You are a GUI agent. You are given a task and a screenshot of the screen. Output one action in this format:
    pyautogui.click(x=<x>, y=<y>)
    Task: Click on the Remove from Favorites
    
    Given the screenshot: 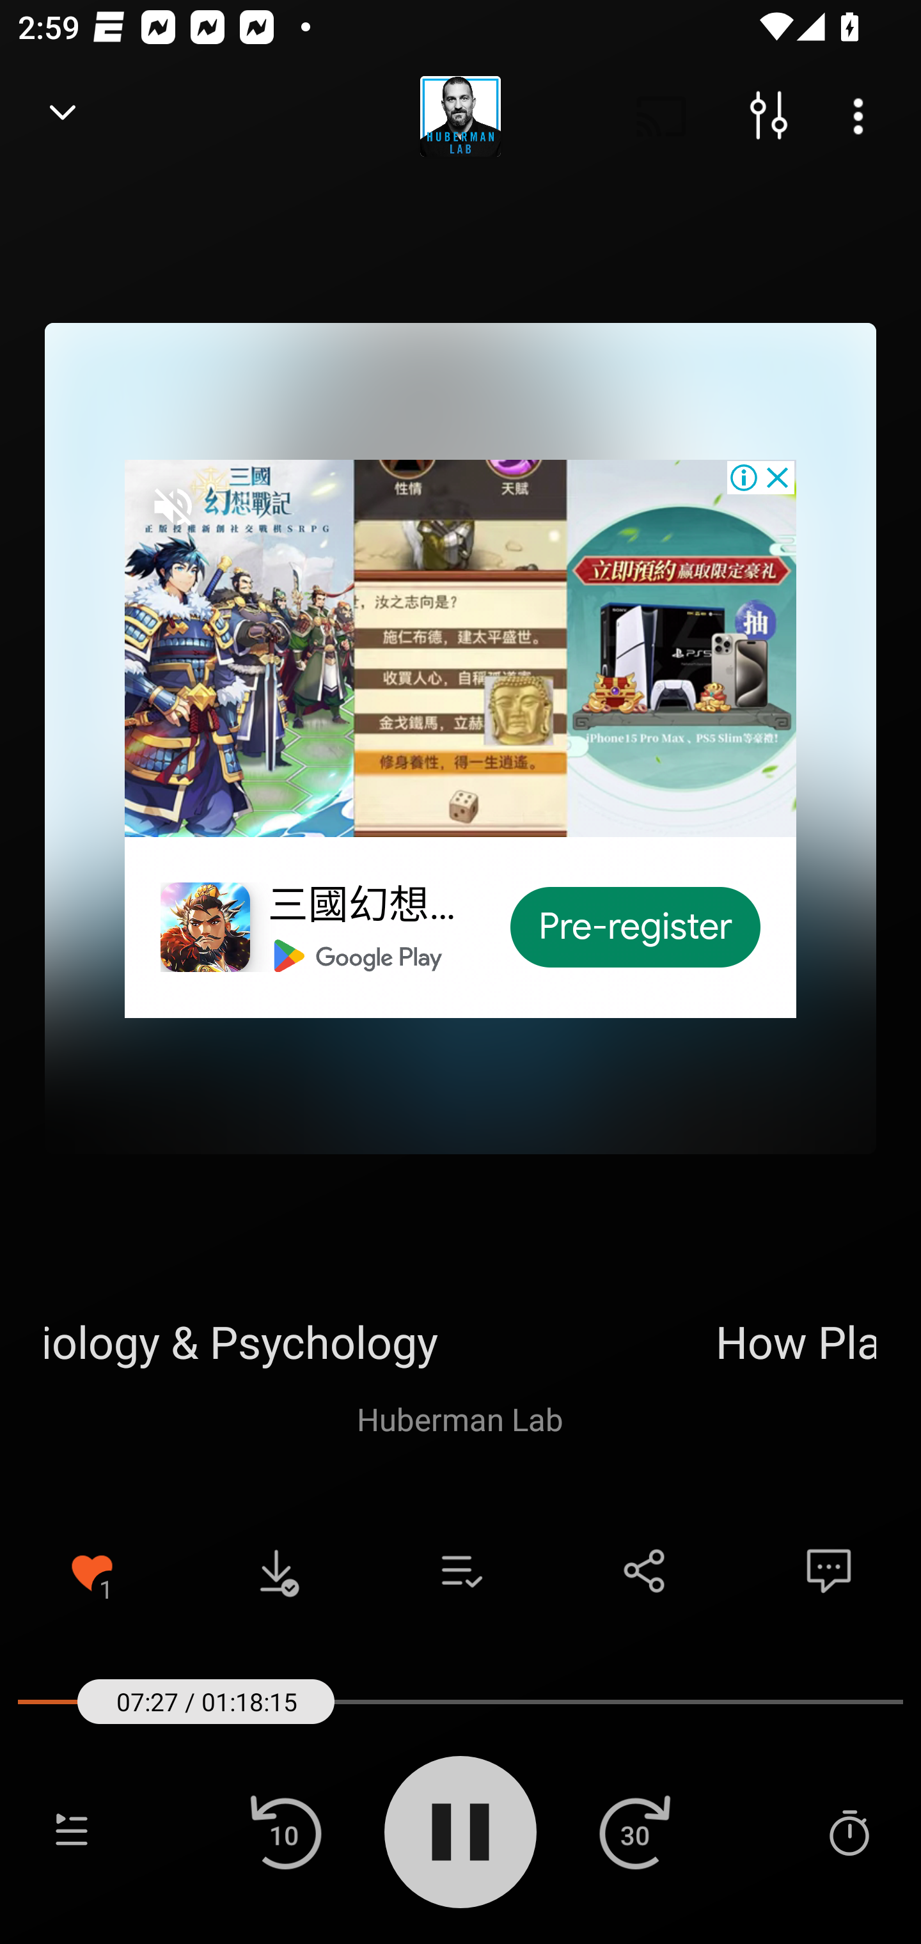 What is the action you would take?
    pyautogui.click(x=92, y=1571)
    